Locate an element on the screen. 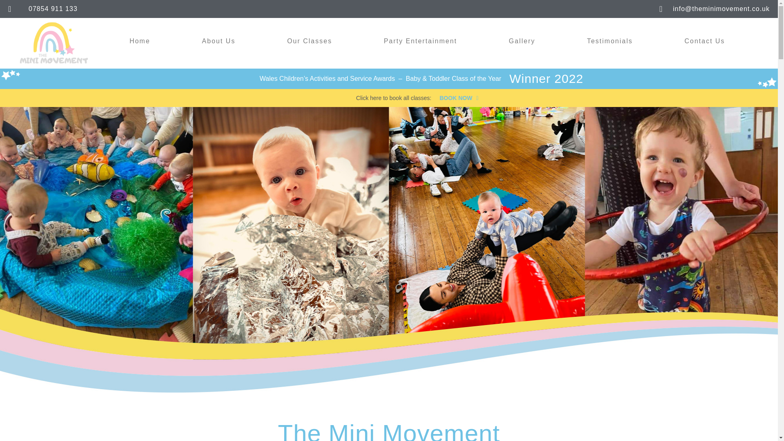 This screenshot has height=441, width=784. Party Entertainment is located at coordinates (421, 41).